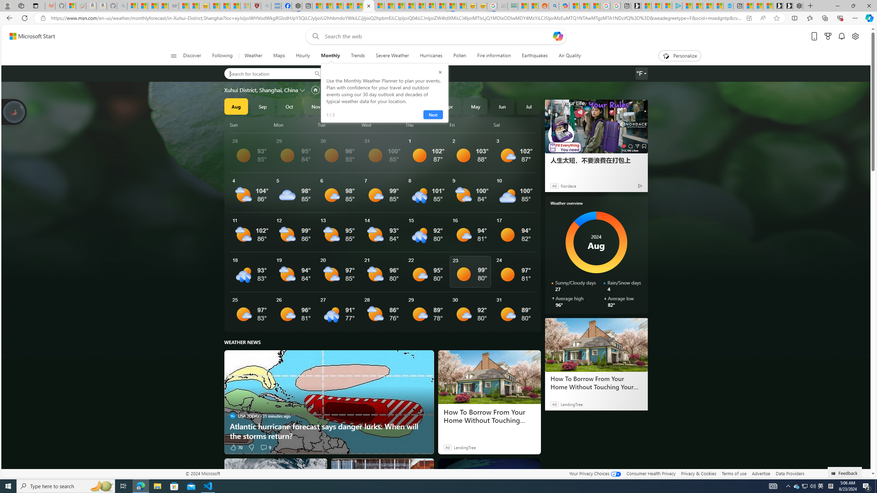 This screenshot has height=493, width=877. Describe the element at coordinates (566, 56) in the screenshot. I see `Air Quality` at that location.